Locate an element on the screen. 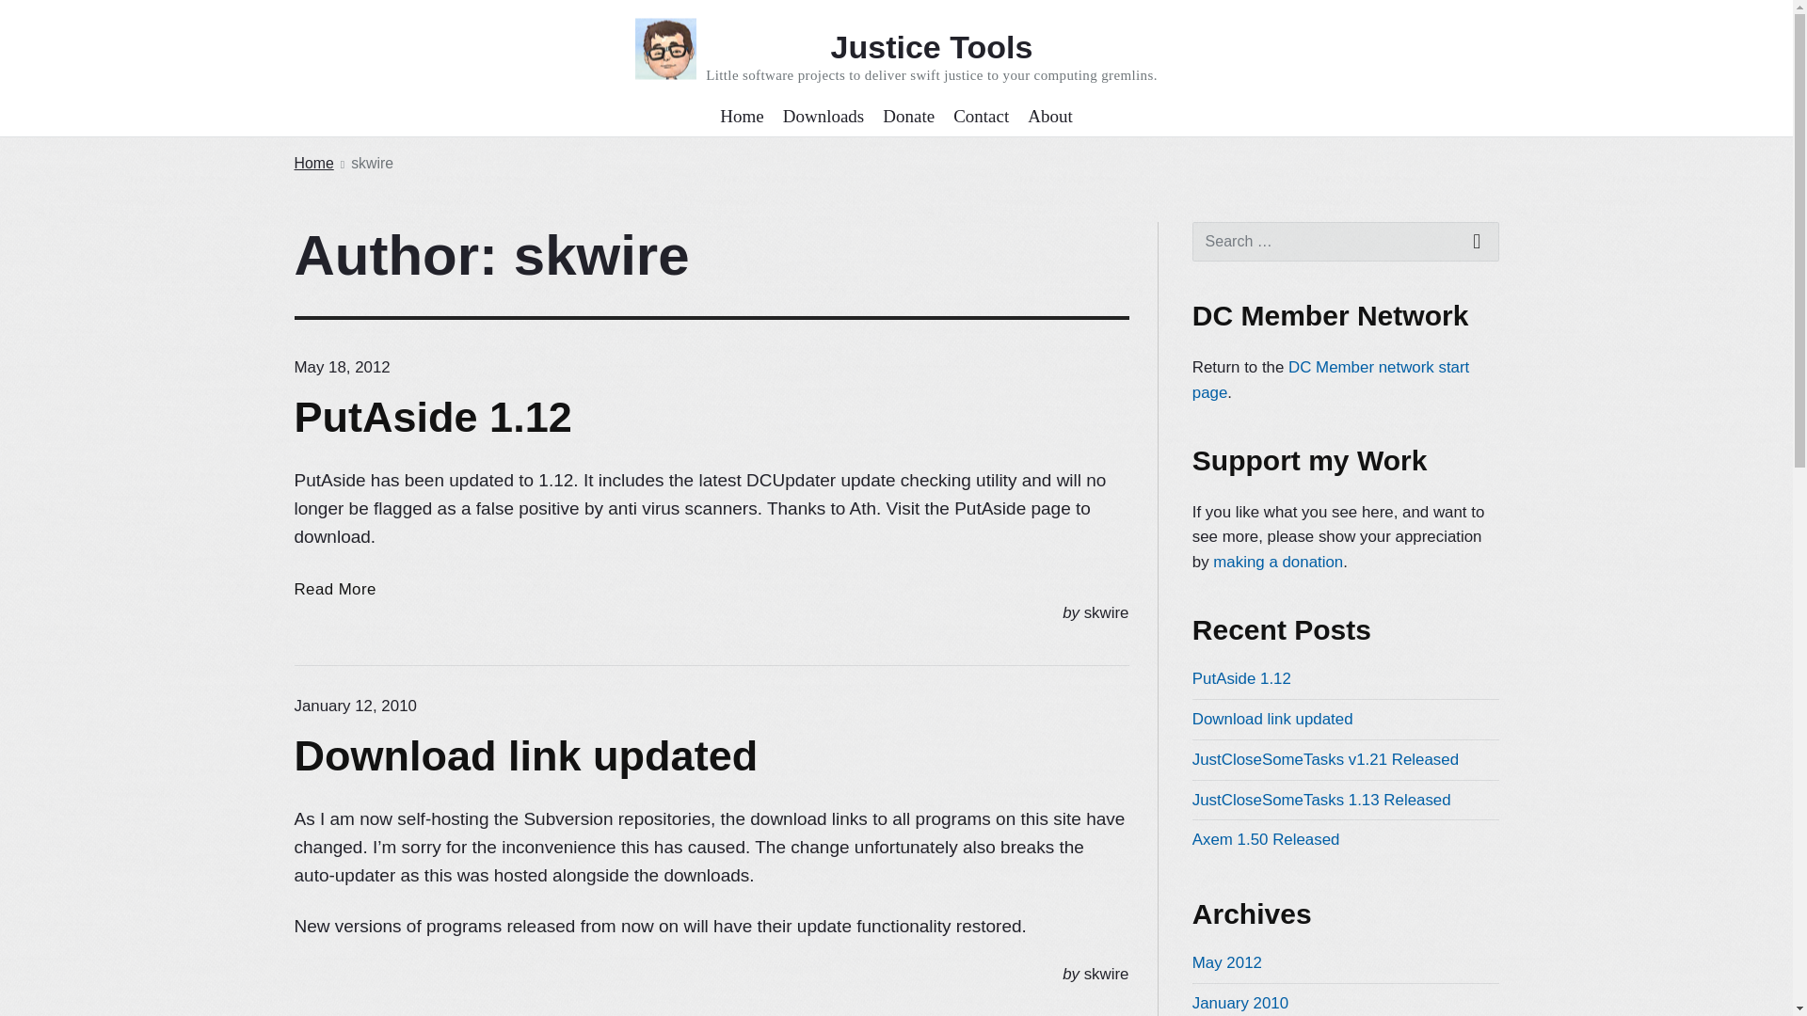  May 2012 is located at coordinates (334, 589).